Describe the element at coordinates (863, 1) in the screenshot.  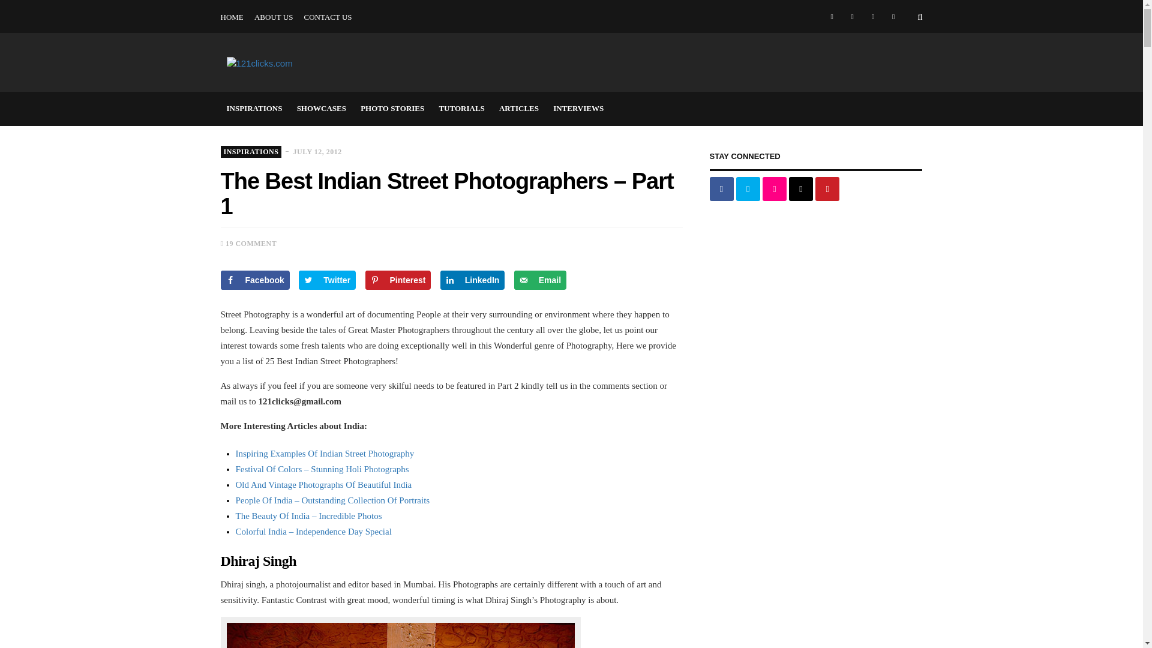
I see `INTERVIEWS` at that location.